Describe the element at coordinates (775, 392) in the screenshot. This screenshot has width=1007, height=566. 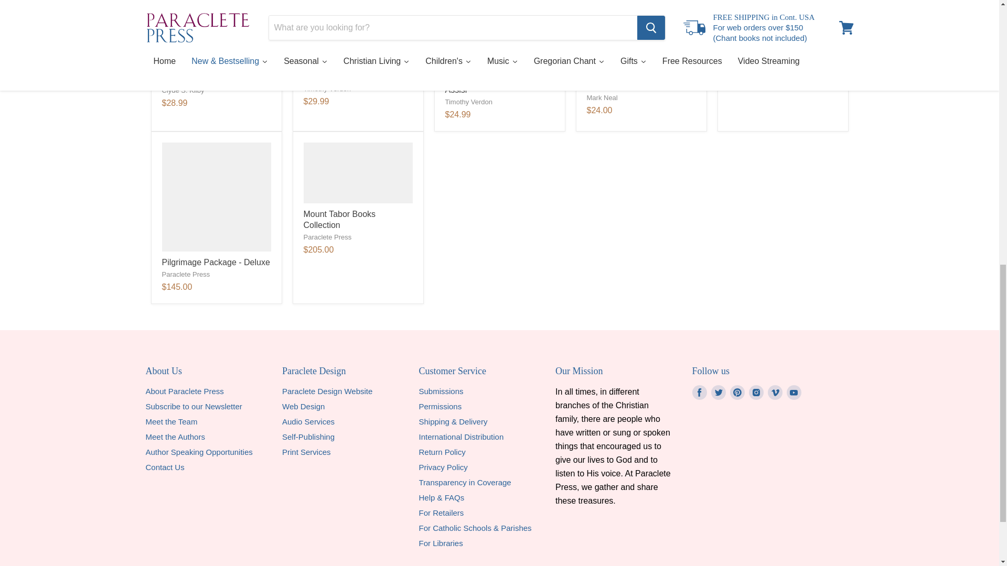
I see `Vimeo` at that location.